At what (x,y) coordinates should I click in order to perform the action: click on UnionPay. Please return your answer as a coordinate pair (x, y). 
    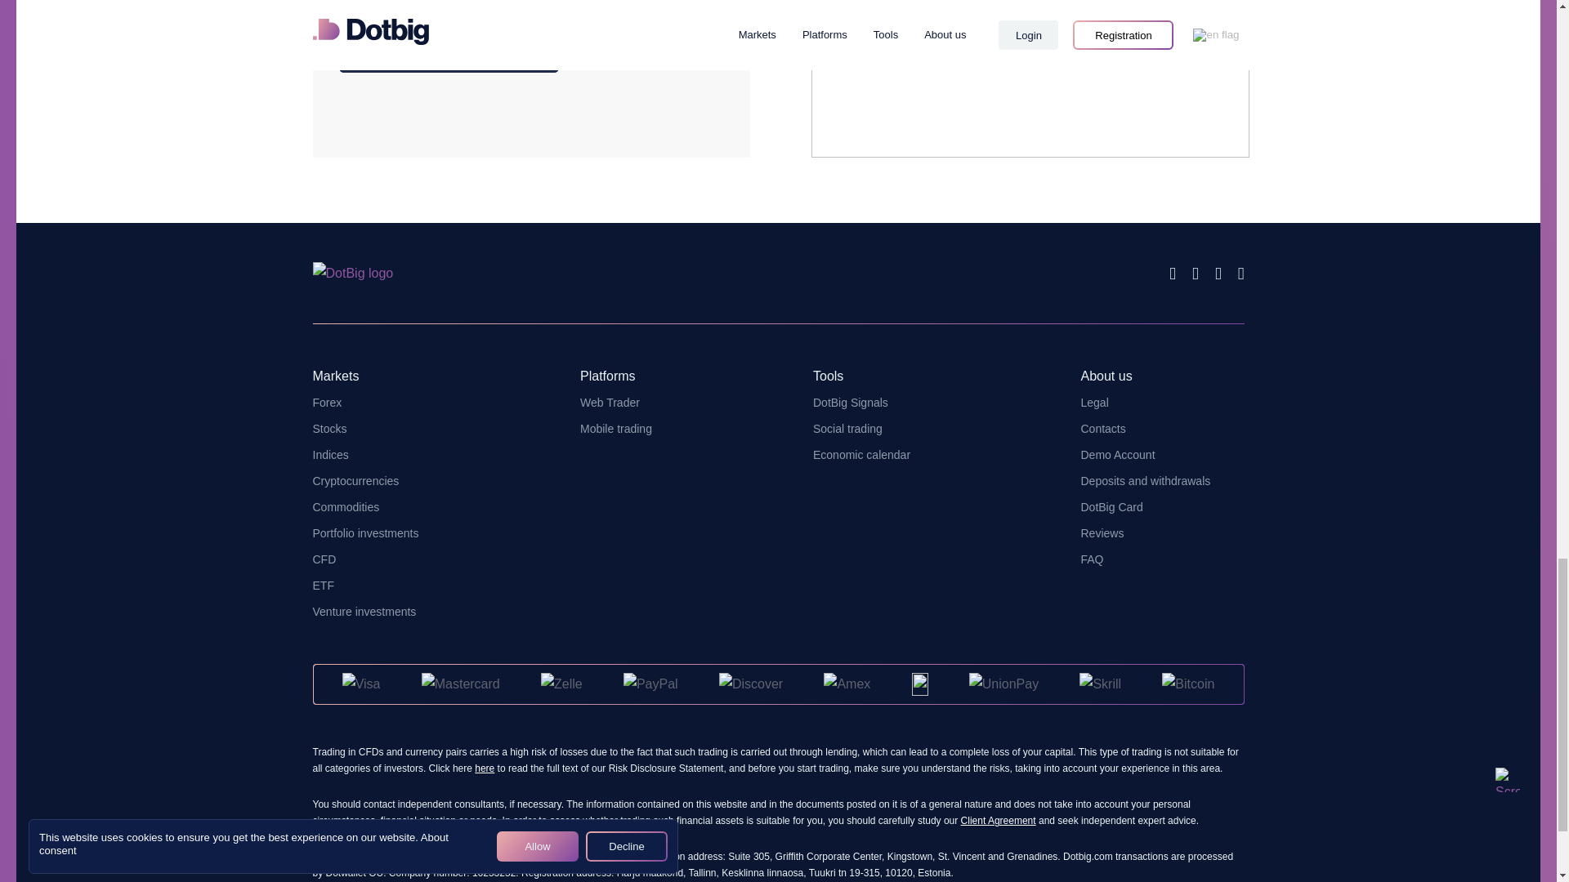
    Looking at the image, I should click on (1004, 684).